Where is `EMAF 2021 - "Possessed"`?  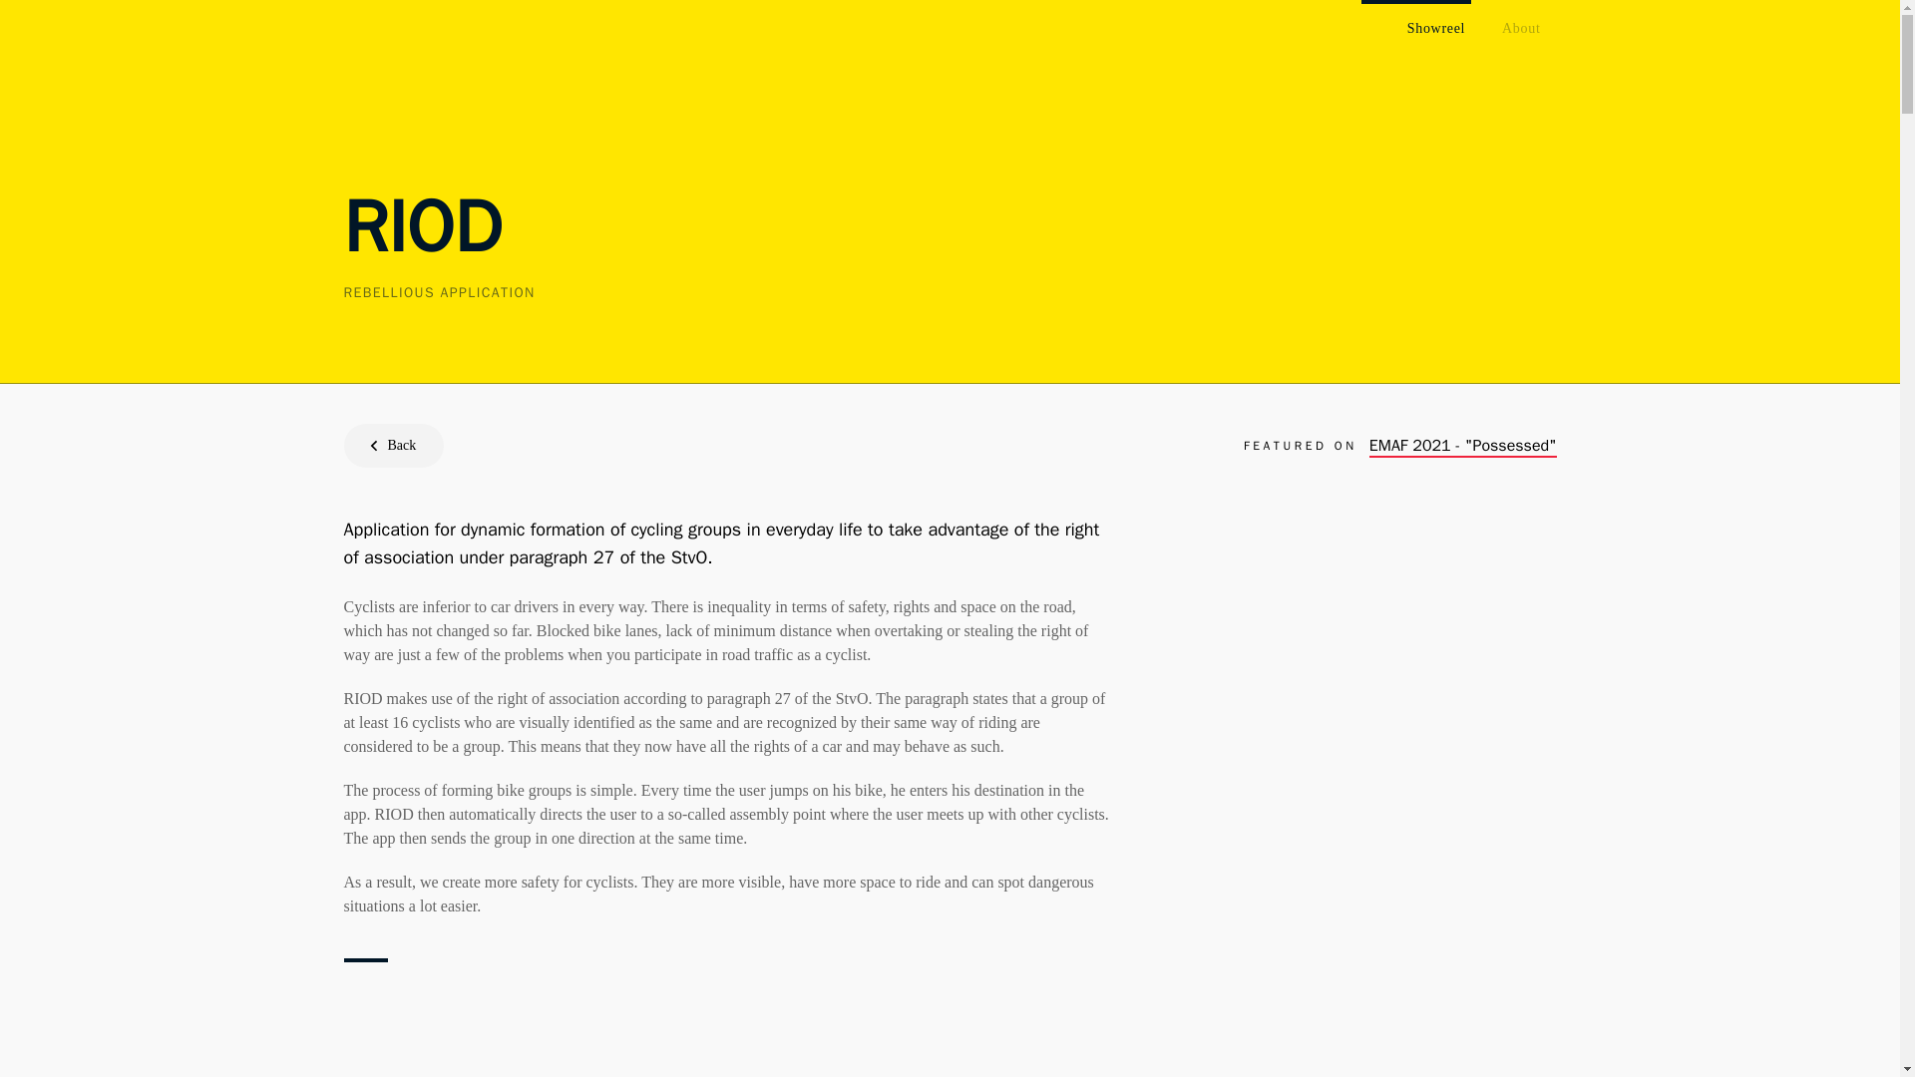
EMAF 2021 - "Possessed" is located at coordinates (1462, 446).